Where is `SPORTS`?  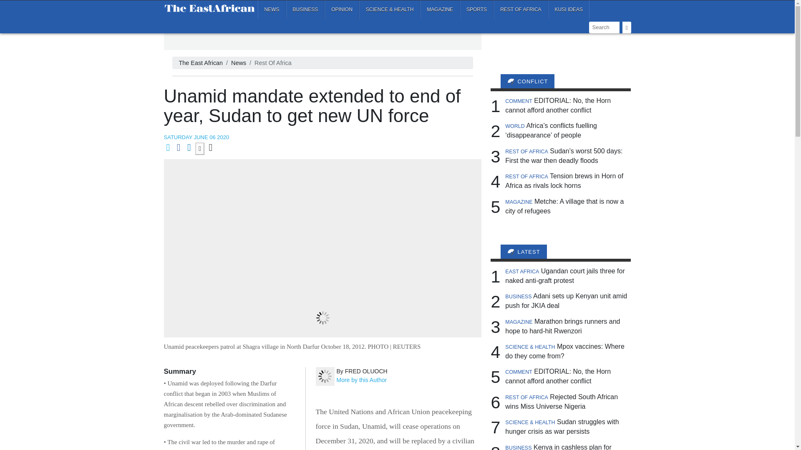 SPORTS is located at coordinates (476, 9).